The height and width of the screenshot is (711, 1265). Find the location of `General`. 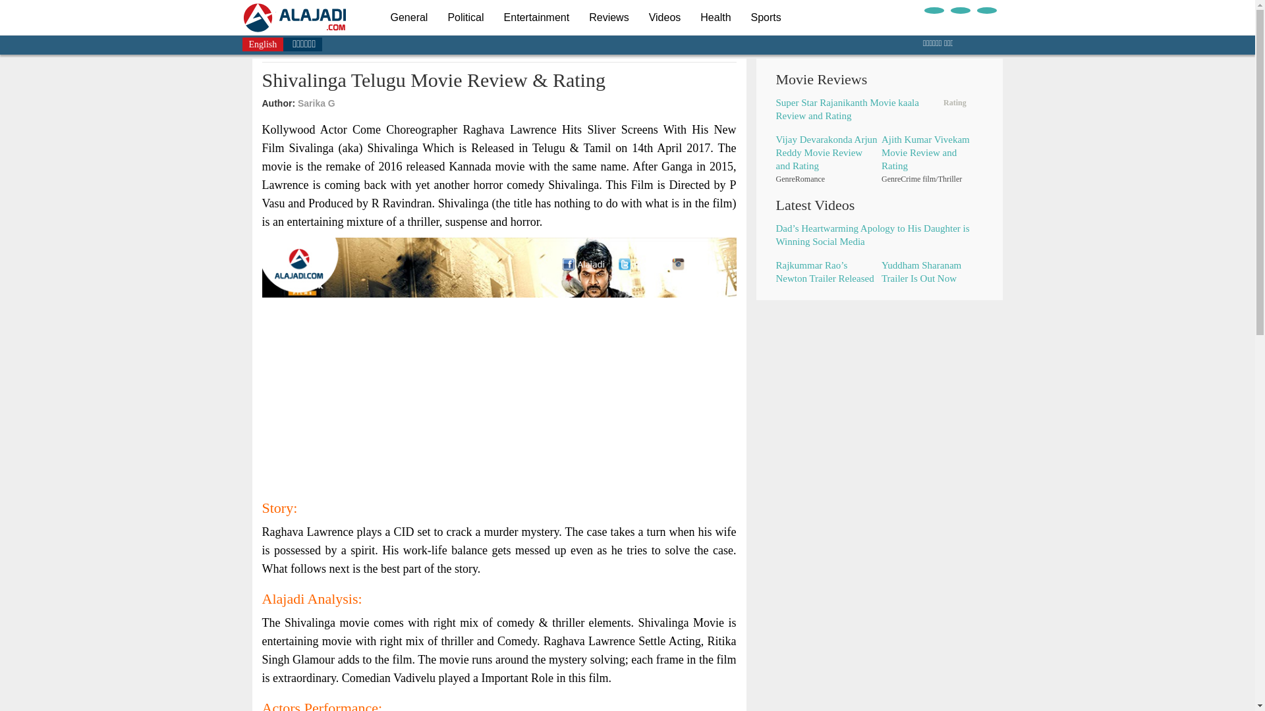

General is located at coordinates (408, 17).